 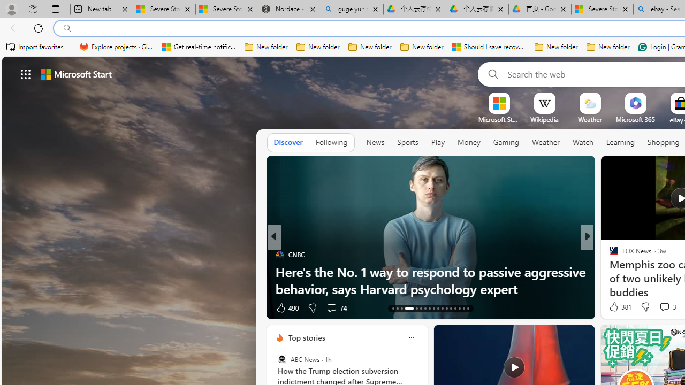 I want to click on View comments 3 Comment, so click(x=667, y=307).